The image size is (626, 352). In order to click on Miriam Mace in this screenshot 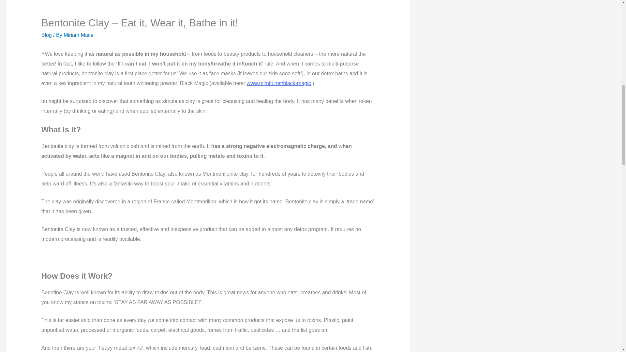, I will do `click(78, 35)`.